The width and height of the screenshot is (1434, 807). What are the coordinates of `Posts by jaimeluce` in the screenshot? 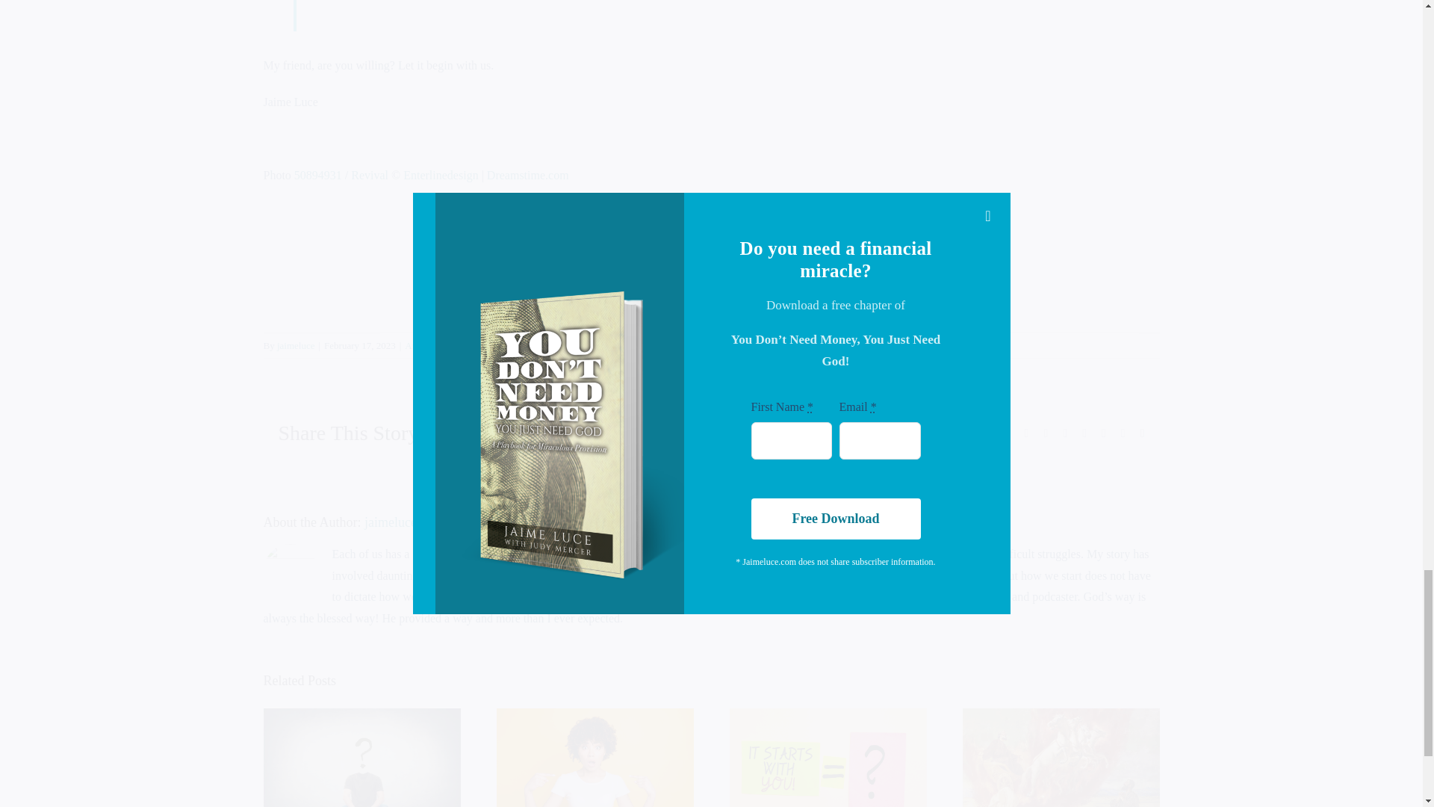 It's located at (296, 345).